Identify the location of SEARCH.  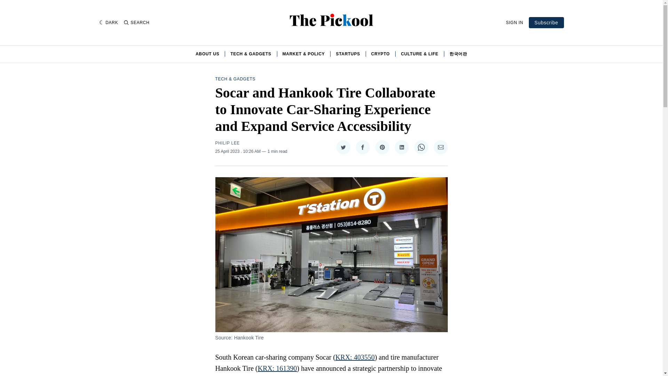
(136, 23).